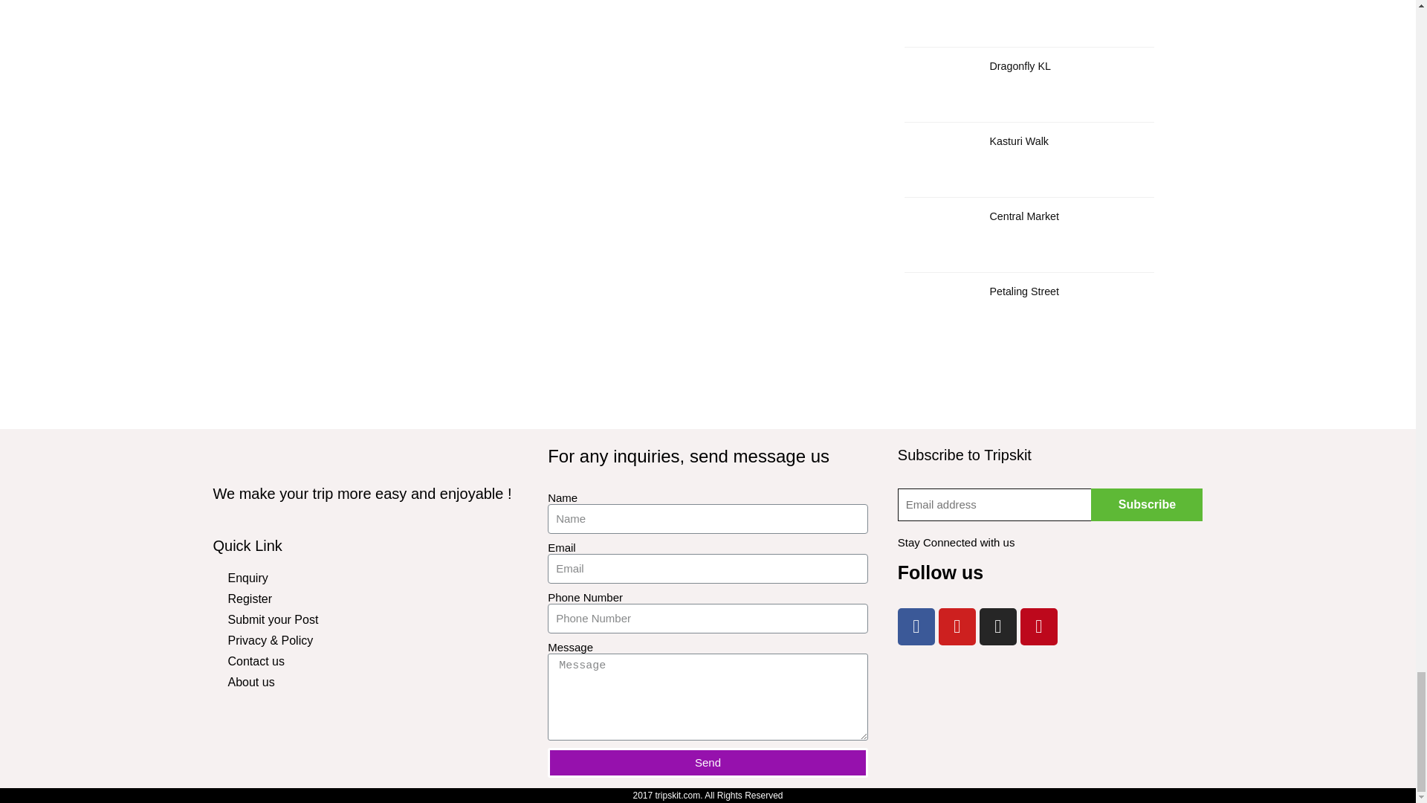  What do you see at coordinates (1147, 504) in the screenshot?
I see `Subscribe` at bounding box center [1147, 504].